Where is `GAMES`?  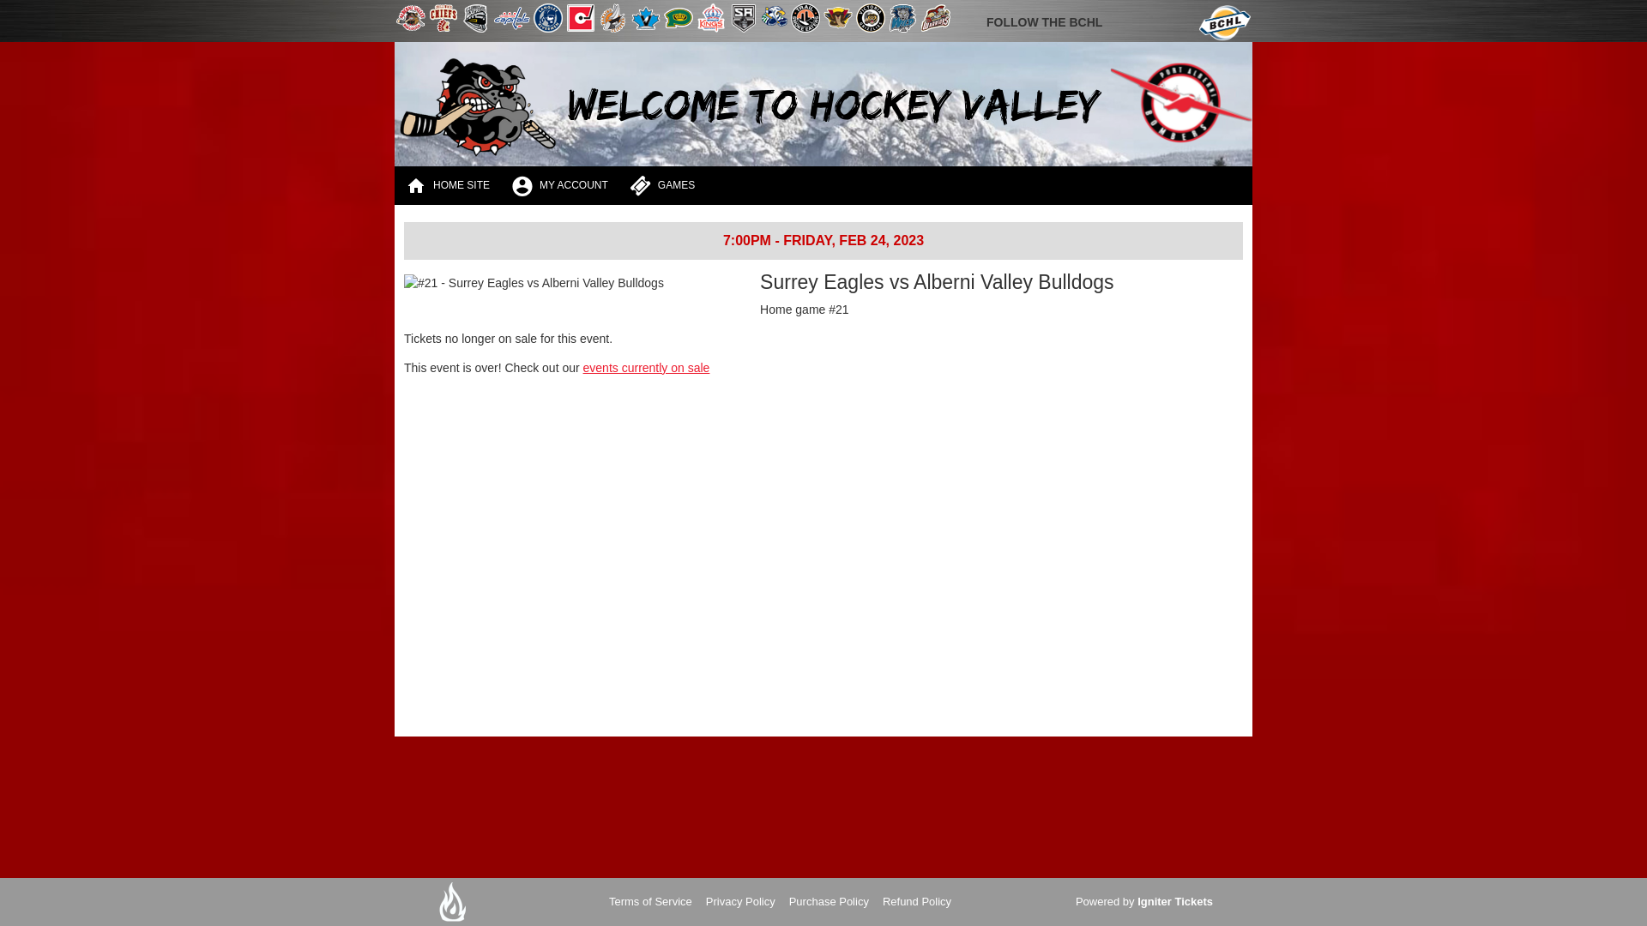 GAMES is located at coordinates (662, 185).